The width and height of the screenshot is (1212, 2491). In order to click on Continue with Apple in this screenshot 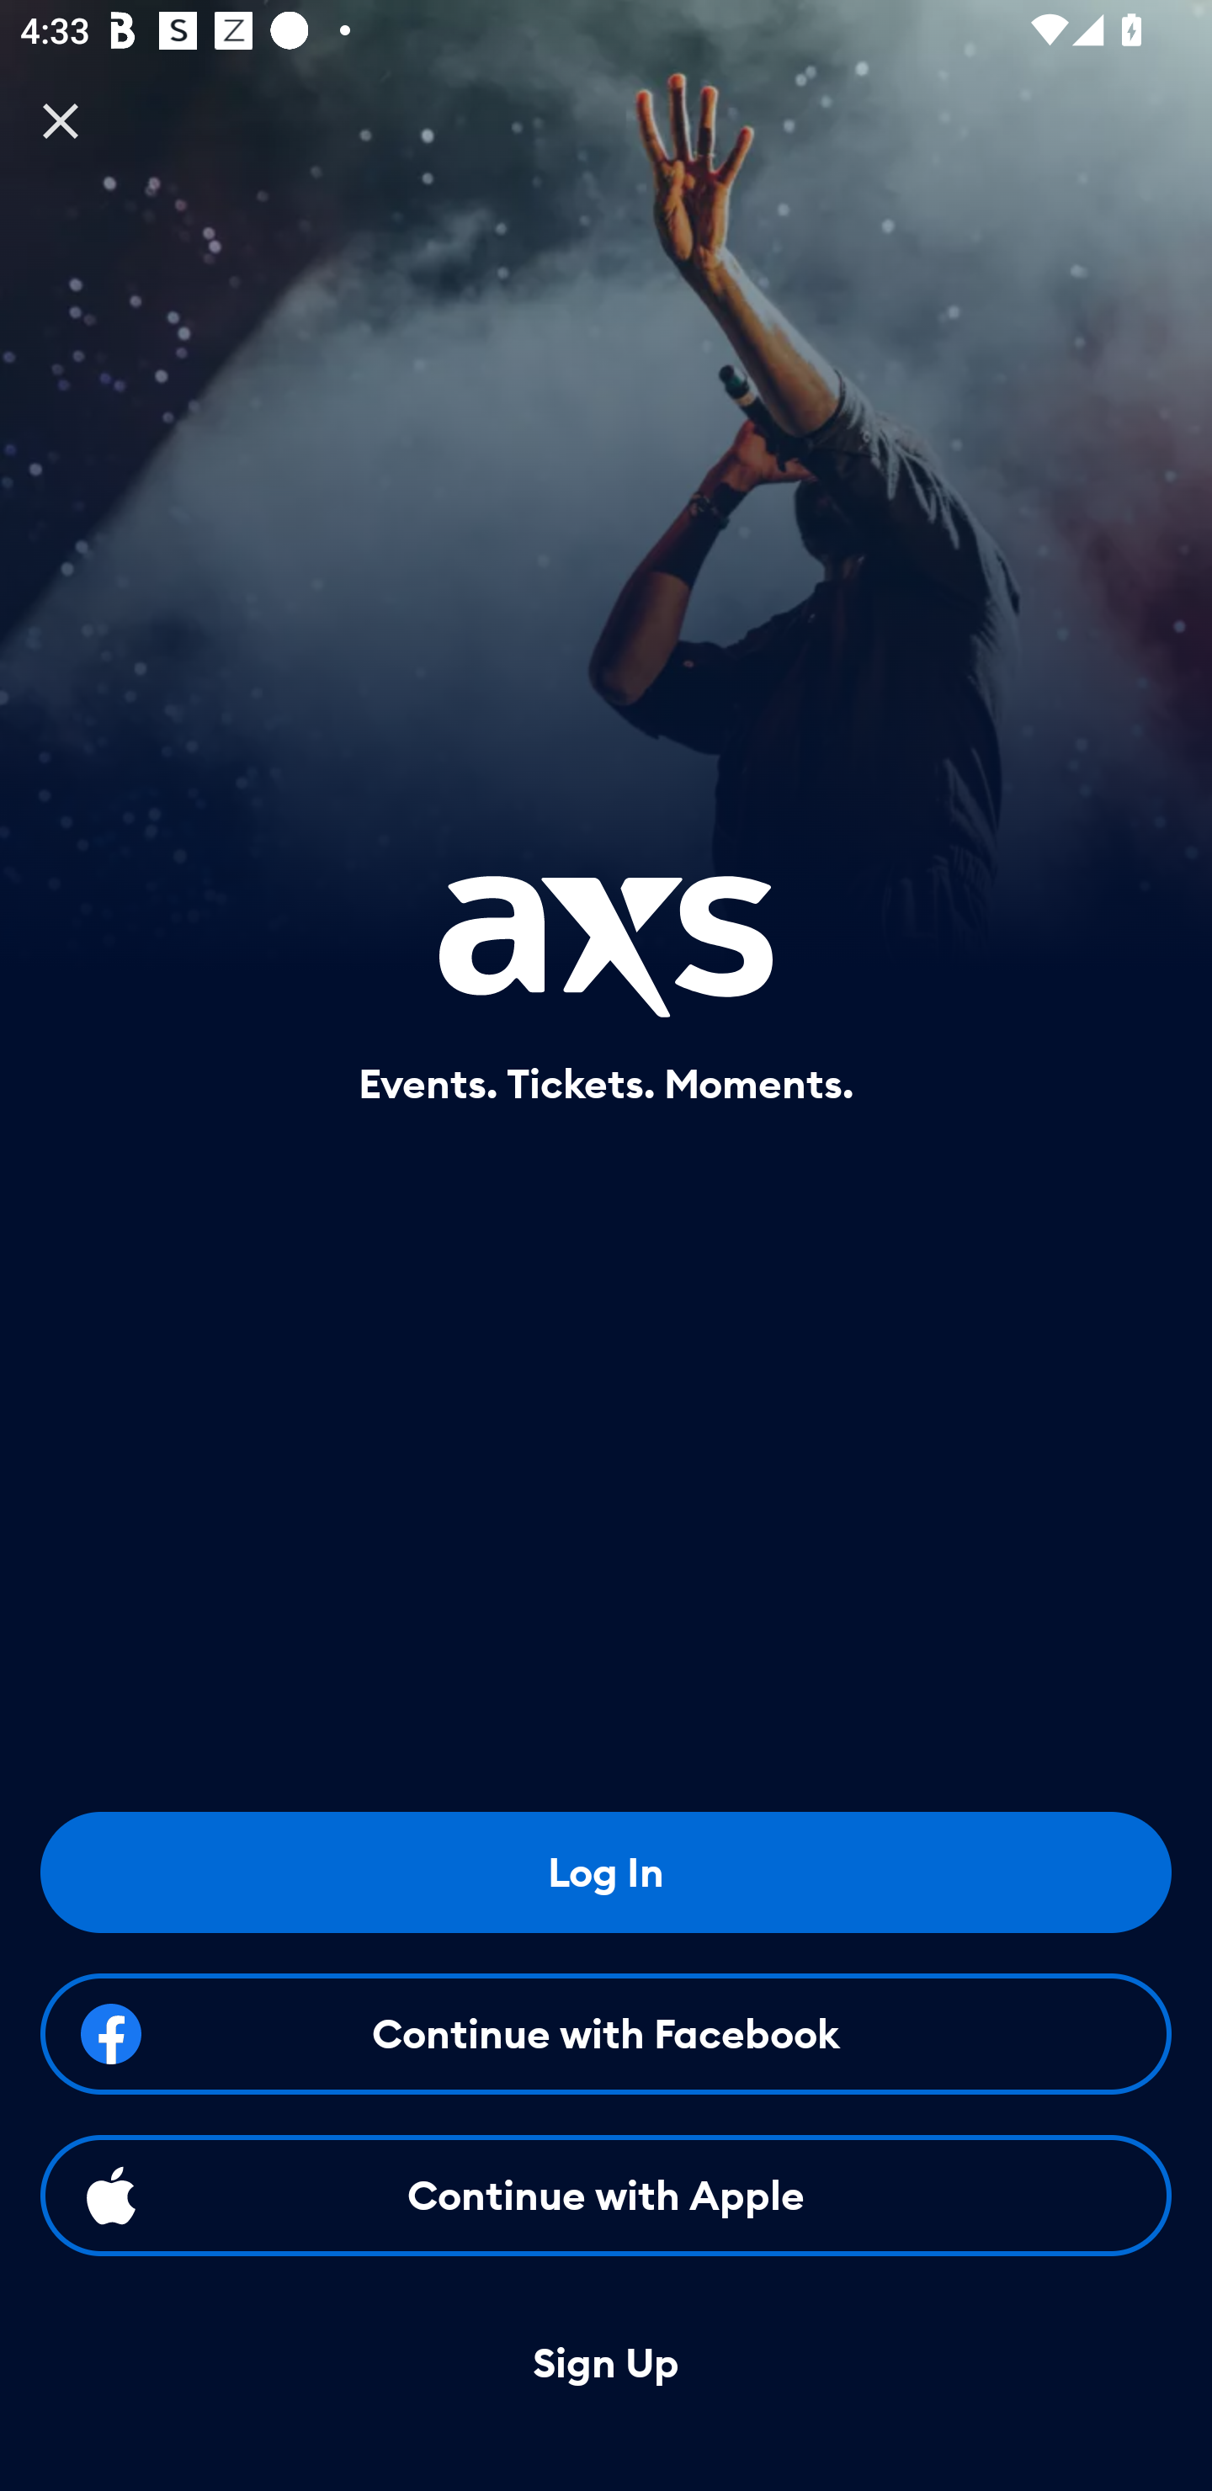, I will do `click(606, 2195)`.